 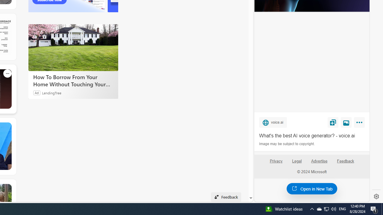 I want to click on How To Borrow From Your Home Without Touching Your Mortgage, so click(x=73, y=81).